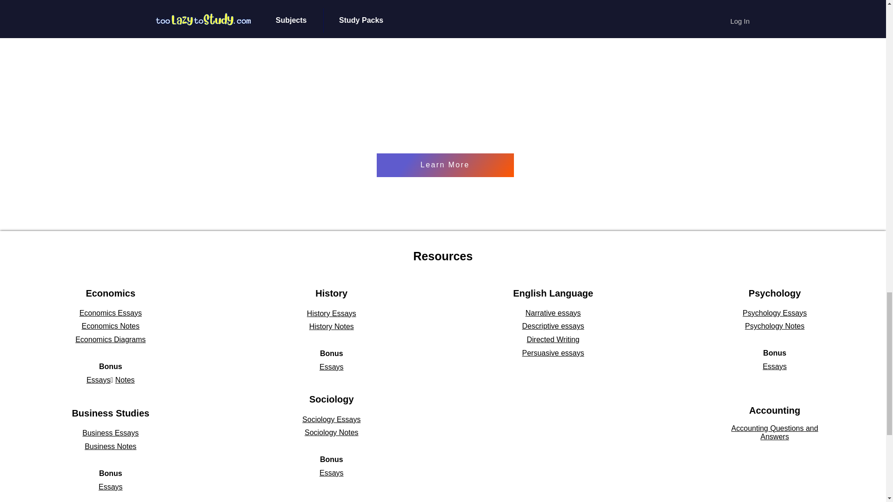  Describe the element at coordinates (332, 367) in the screenshot. I see `Essays` at that location.